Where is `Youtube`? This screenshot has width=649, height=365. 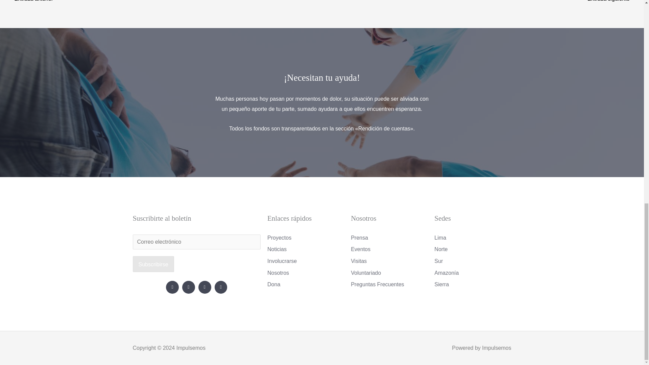
Youtube is located at coordinates (205, 287).